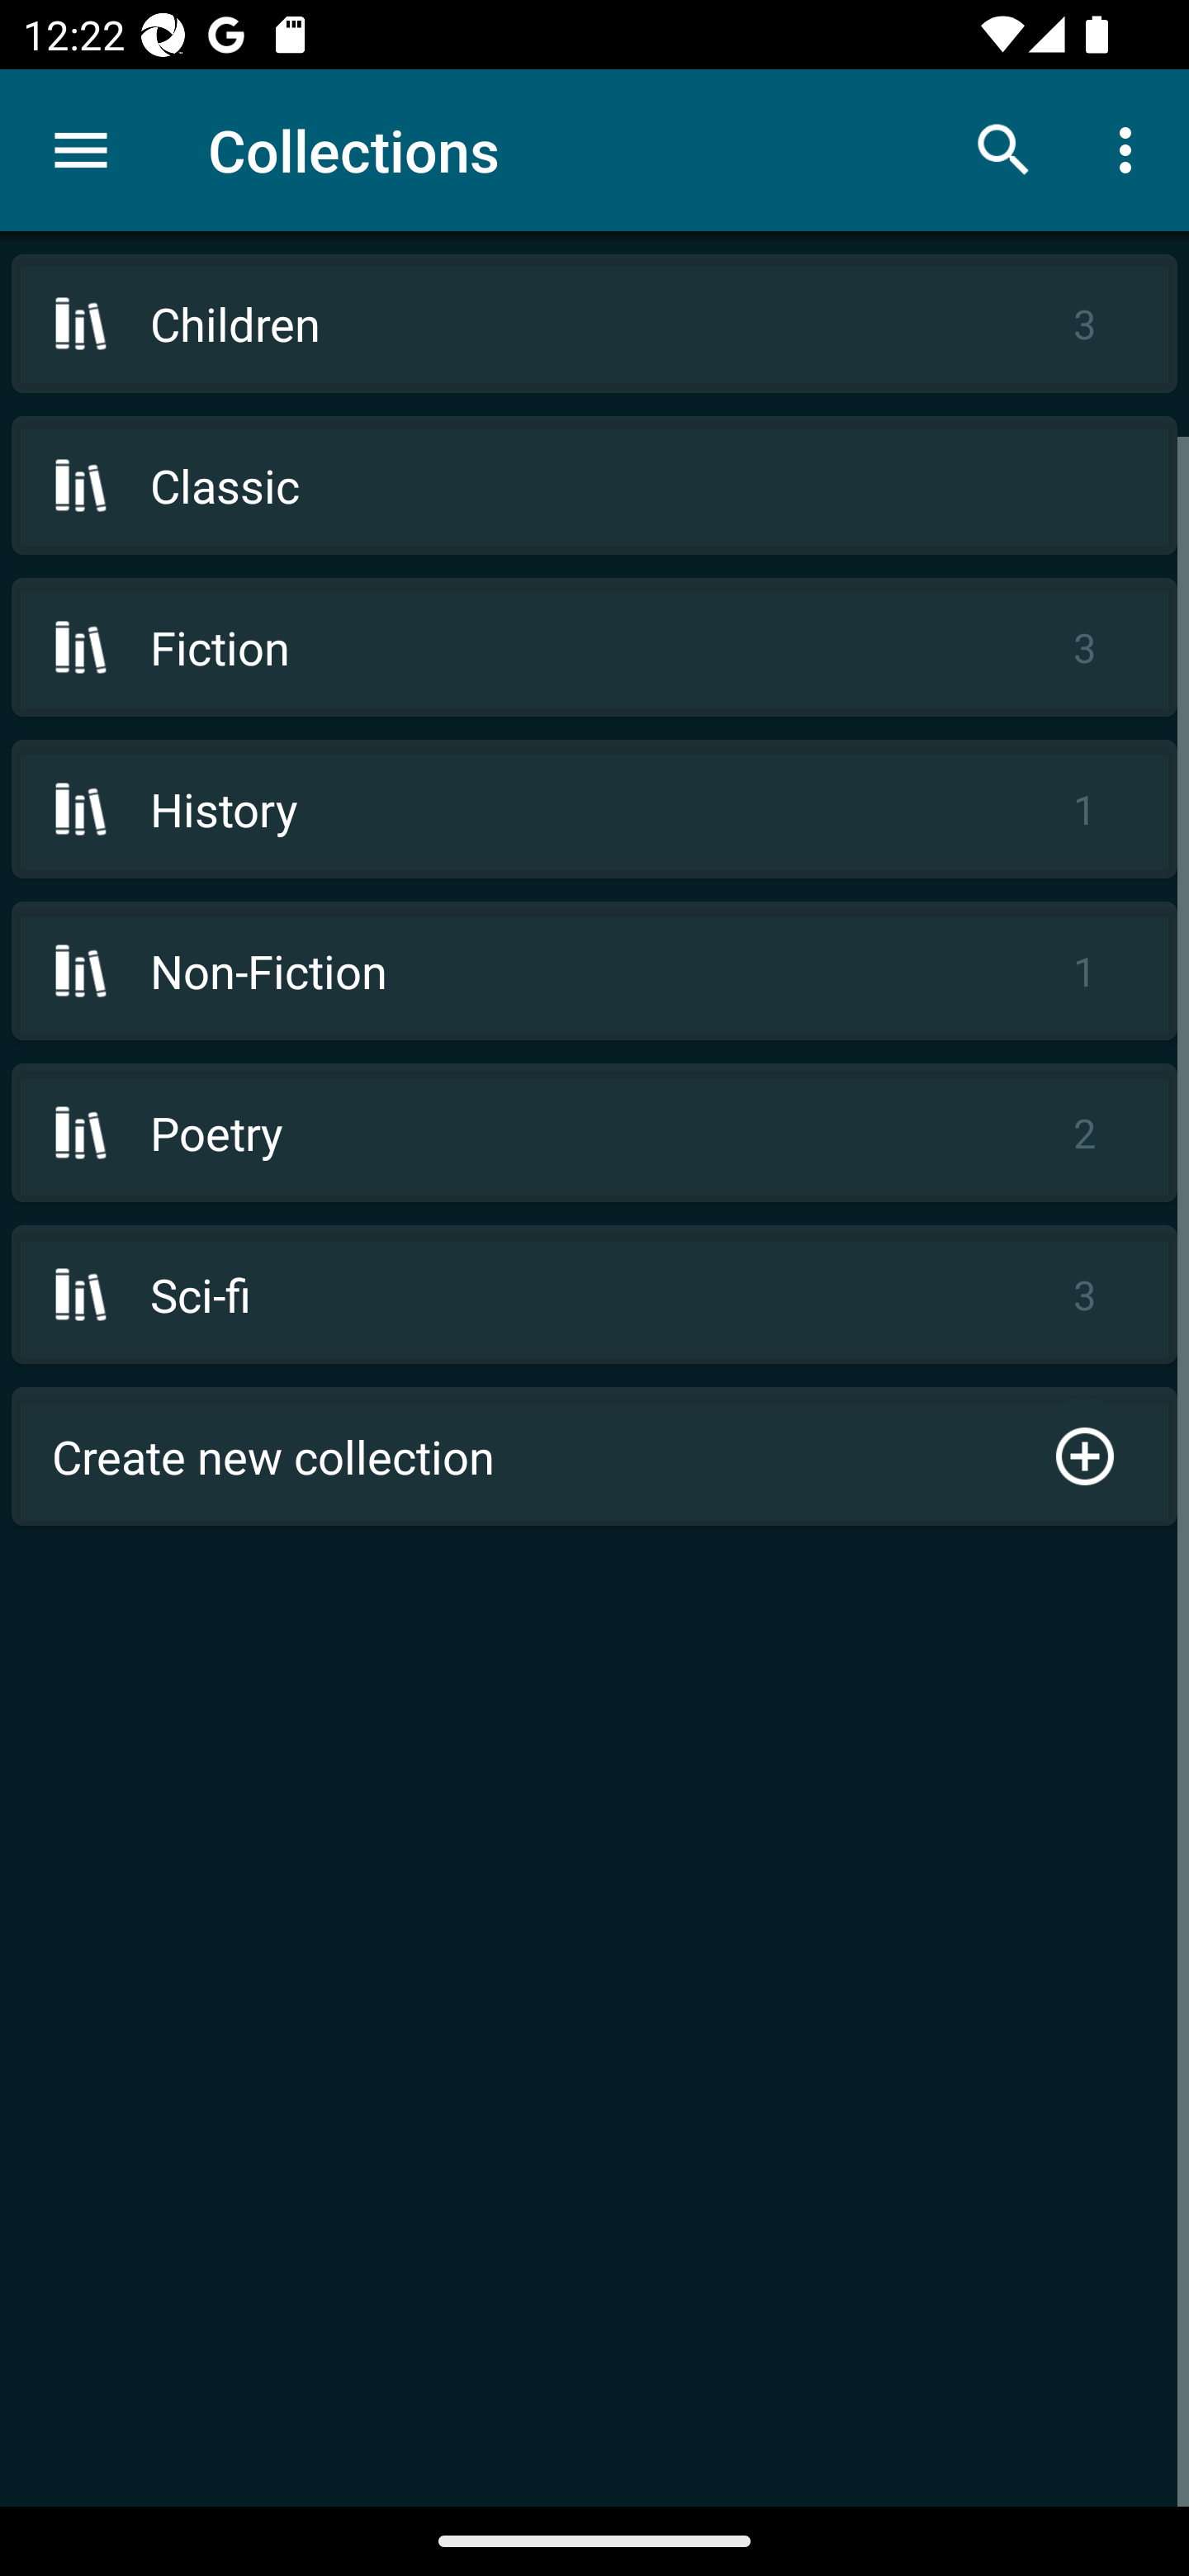 The image size is (1189, 2576). What do you see at coordinates (1004, 149) in the screenshot?
I see `Search books & documents` at bounding box center [1004, 149].